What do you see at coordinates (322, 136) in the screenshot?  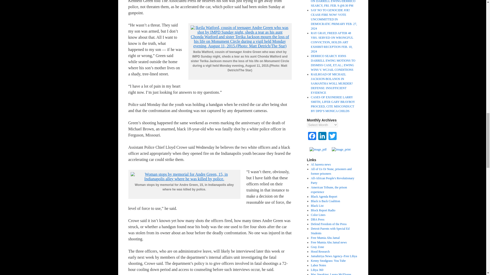 I see `LinkedIn` at bounding box center [322, 136].